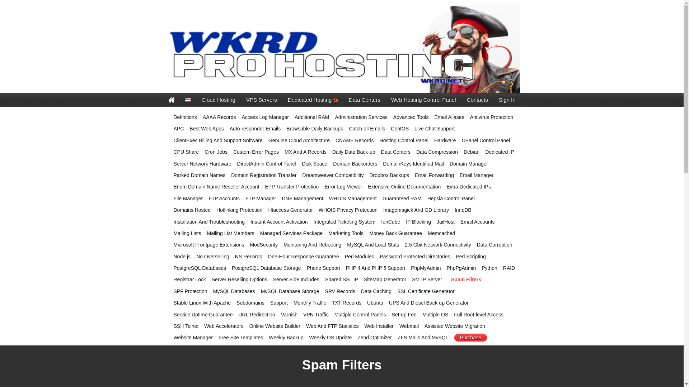 Image resolution: width=689 pixels, height=387 pixels. I want to click on Instant Account Activation, so click(279, 222).